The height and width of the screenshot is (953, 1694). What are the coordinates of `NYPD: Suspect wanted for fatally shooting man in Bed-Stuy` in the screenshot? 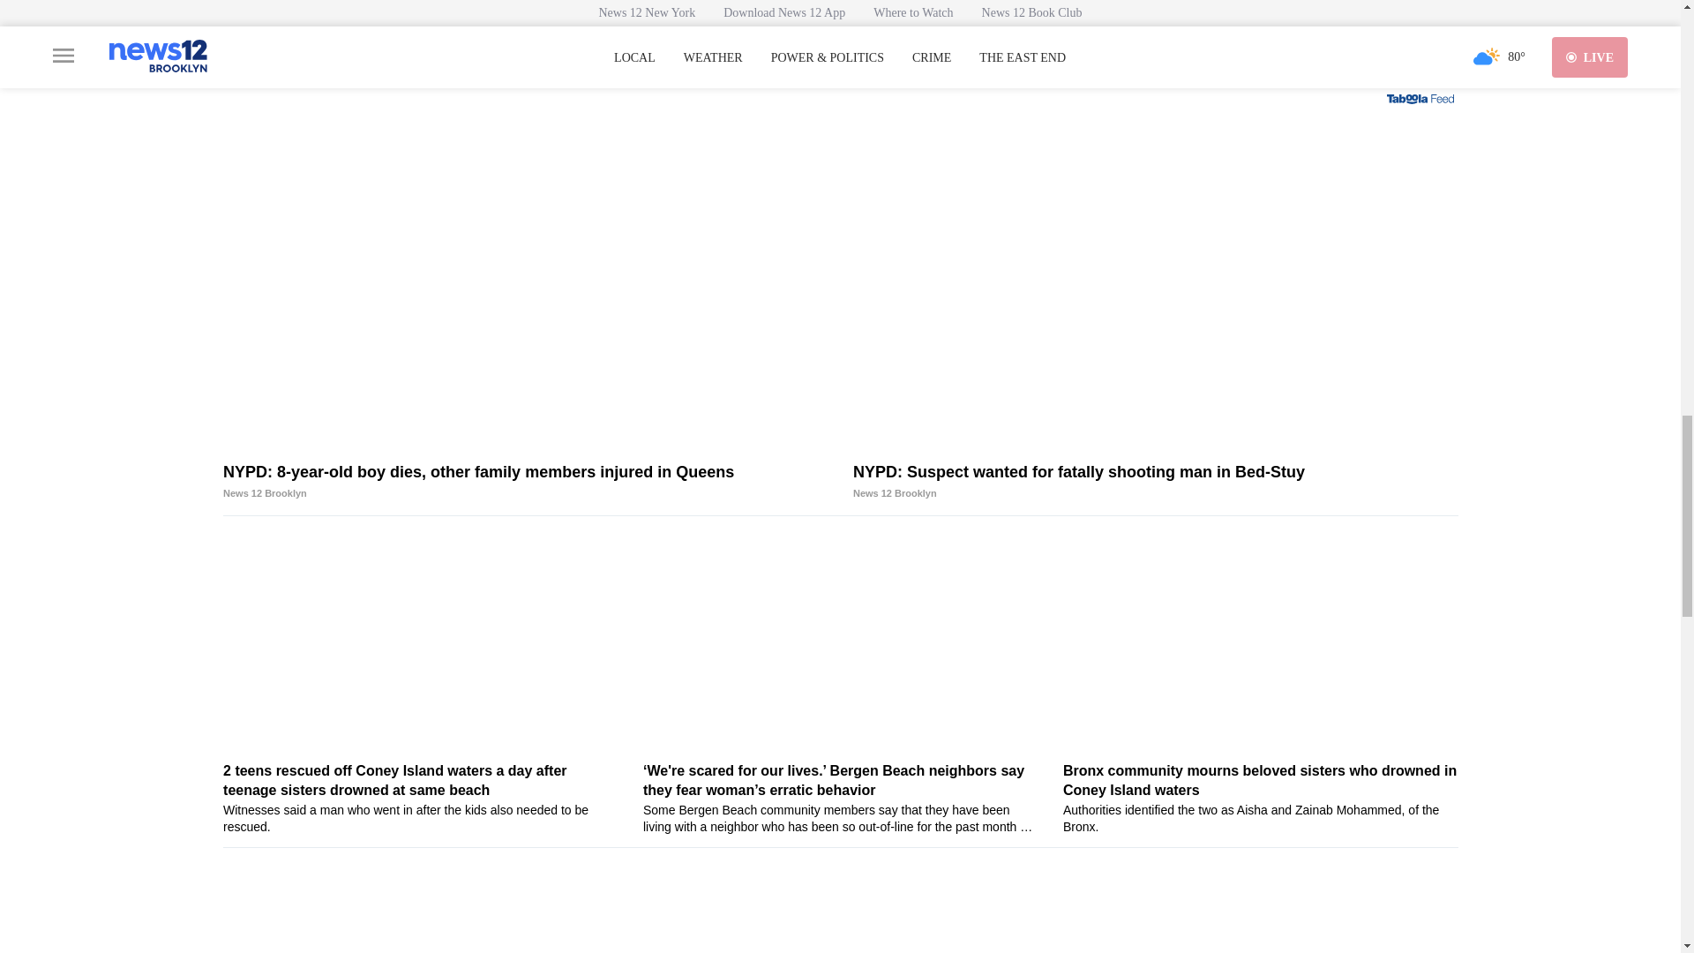 It's located at (1155, 482).